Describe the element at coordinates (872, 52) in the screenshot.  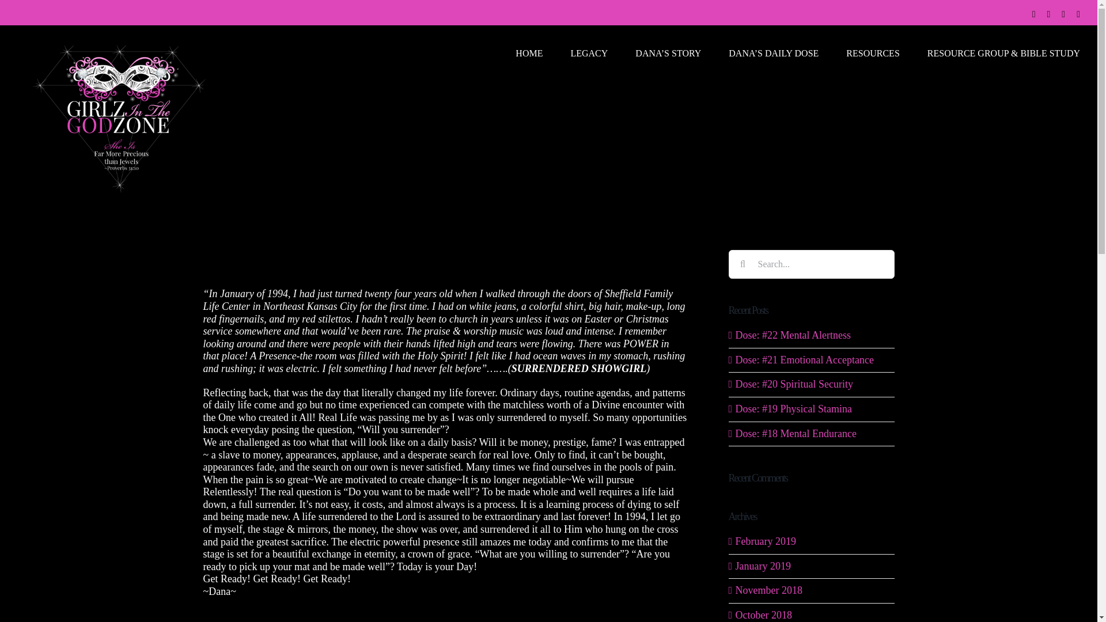
I see `RESOURCES` at that location.